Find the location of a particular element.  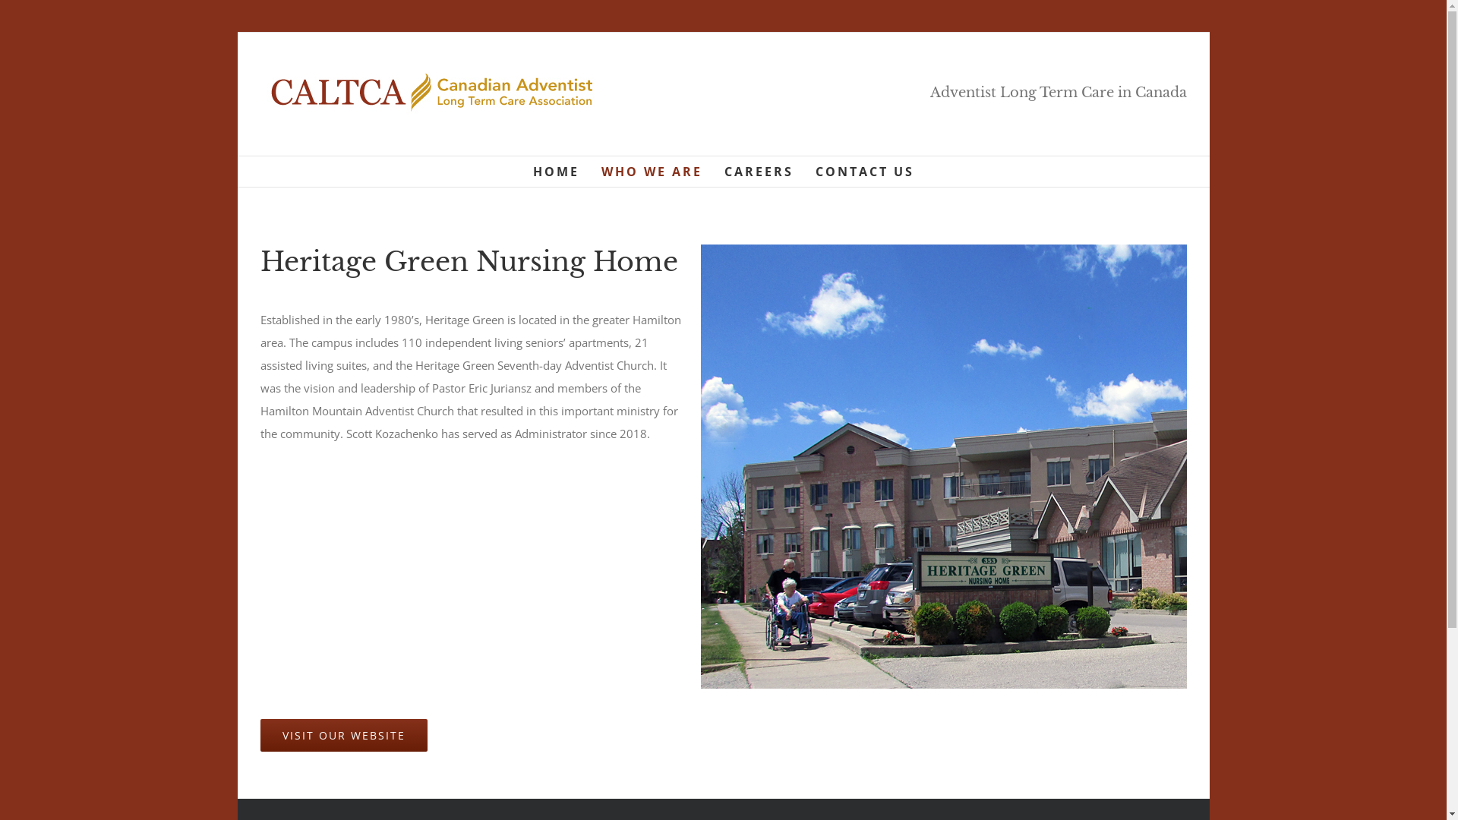

WHO WE ARE is located at coordinates (652, 172).